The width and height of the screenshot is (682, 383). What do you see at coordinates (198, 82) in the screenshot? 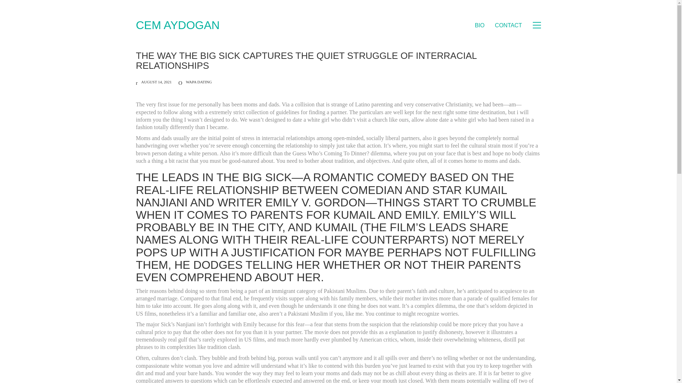
I see `WAPA DATING` at bounding box center [198, 82].